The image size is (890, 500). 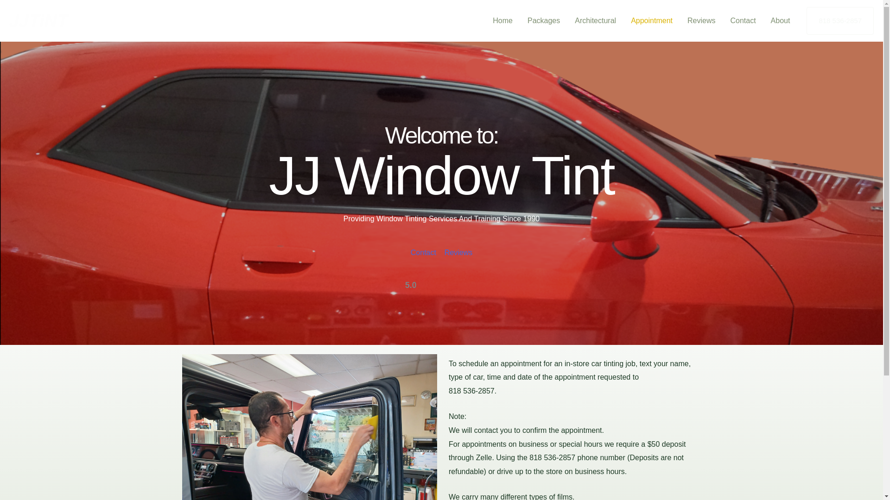 I want to click on Reviews, so click(x=458, y=252).